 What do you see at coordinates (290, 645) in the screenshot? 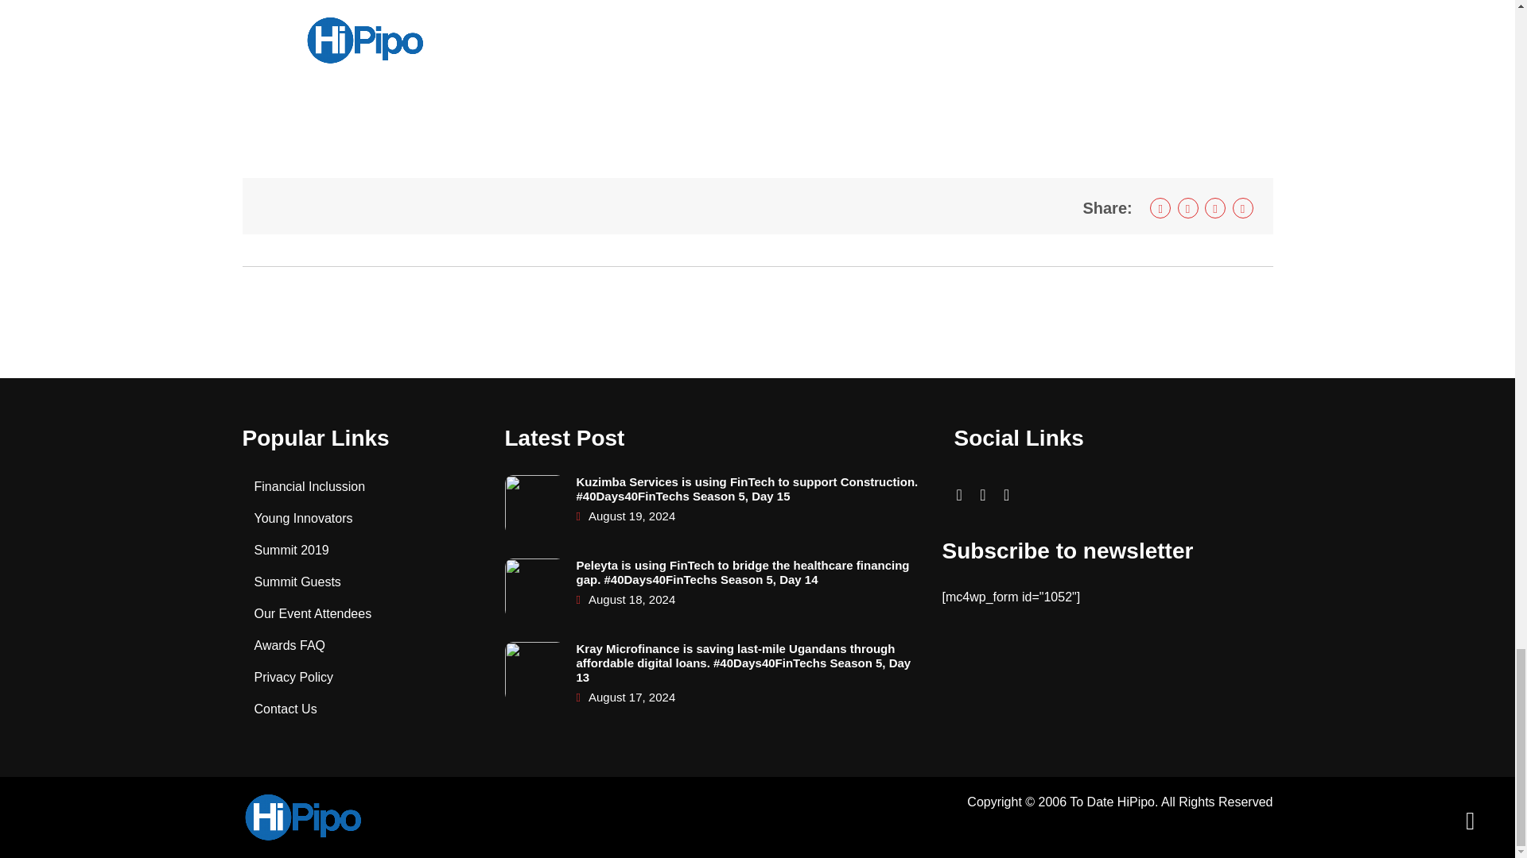
I see `Awards FAQ` at bounding box center [290, 645].